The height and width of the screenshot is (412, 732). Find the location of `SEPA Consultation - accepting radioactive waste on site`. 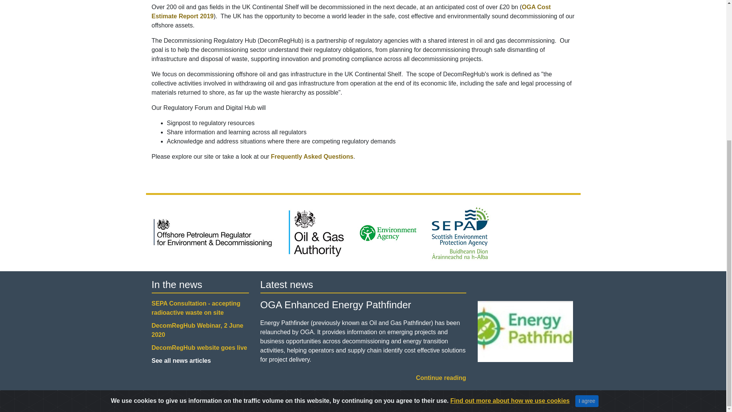

SEPA Consultation - accepting radioactive waste on site is located at coordinates (196, 308).